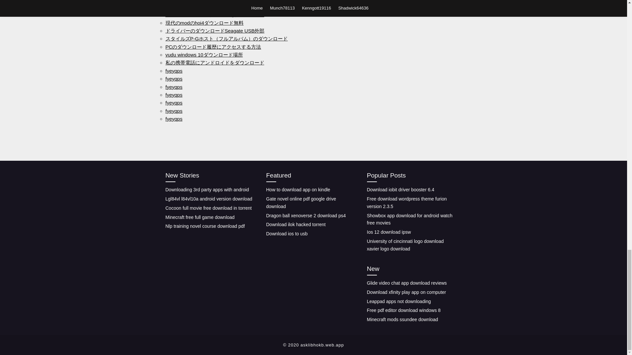  Describe the element at coordinates (298, 190) in the screenshot. I see `How to download app on kindle` at that location.